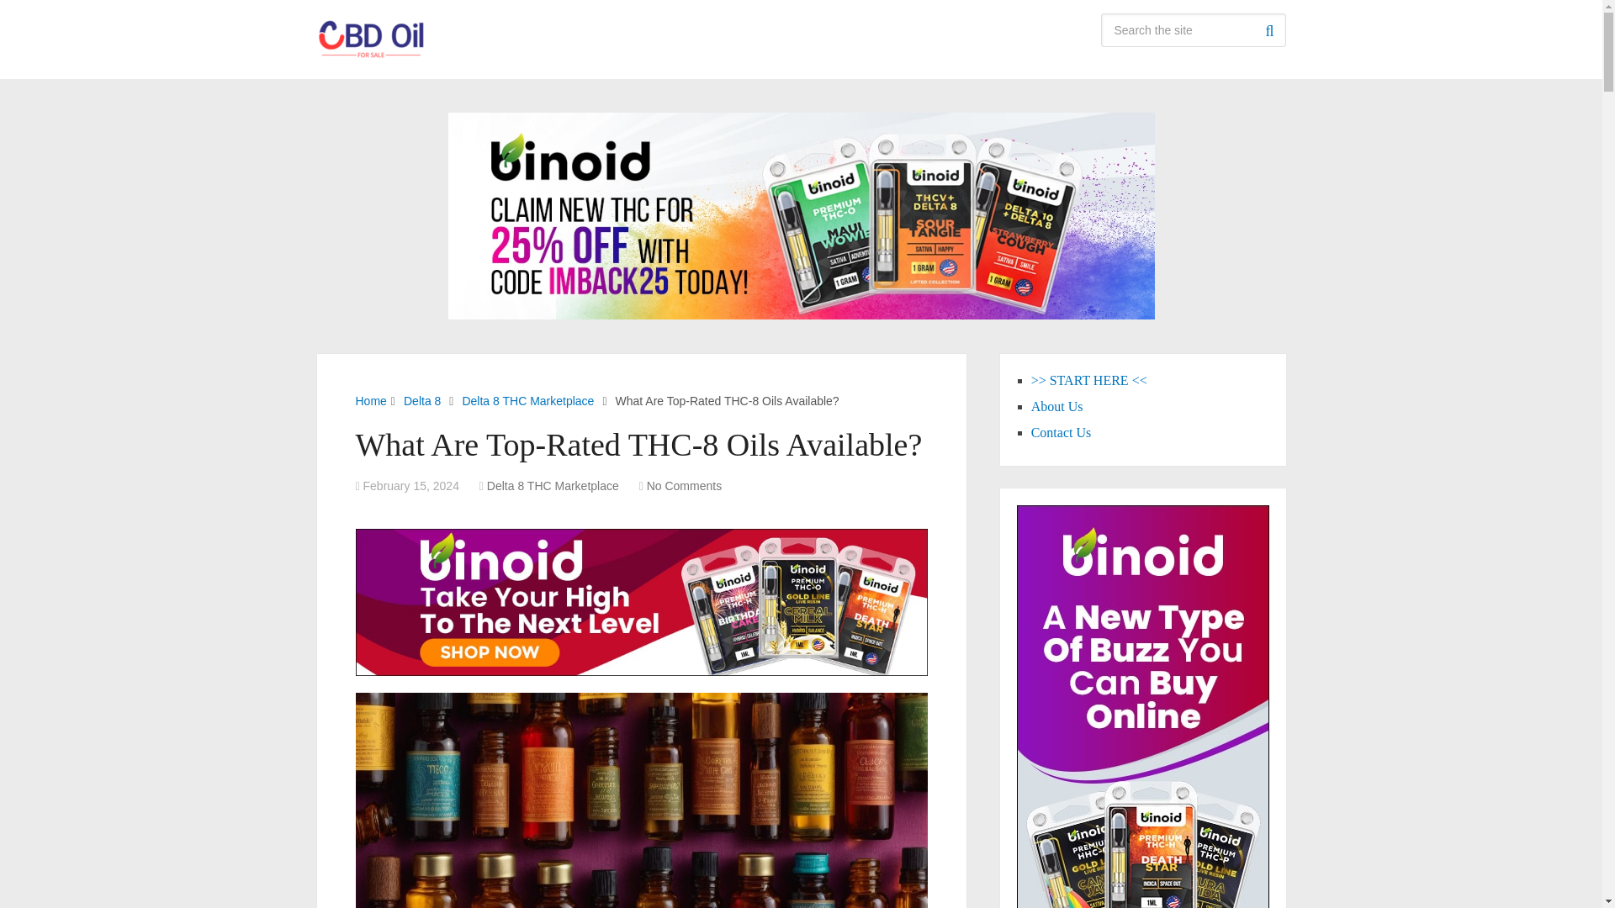 The height and width of the screenshot is (908, 1615). What do you see at coordinates (528, 400) in the screenshot?
I see `Delta 8 THC Marketplace` at bounding box center [528, 400].